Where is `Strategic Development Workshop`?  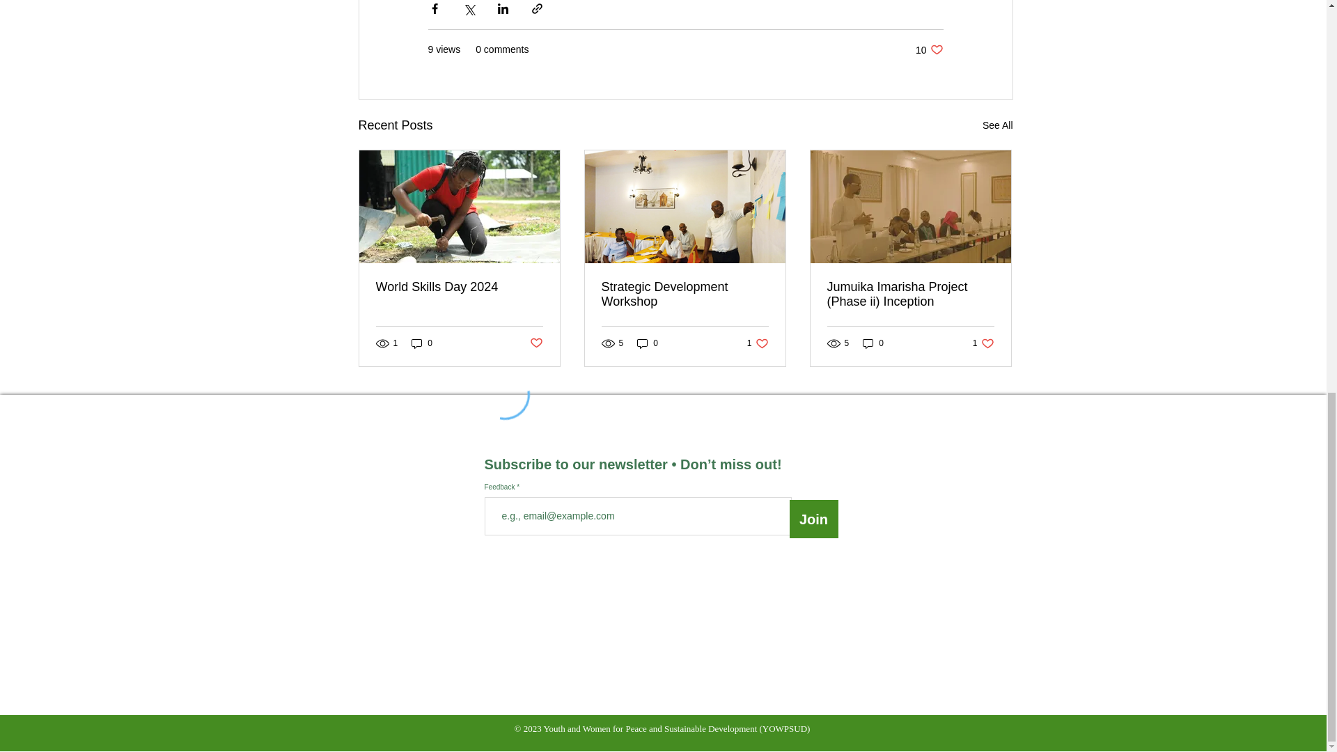 Strategic Development Workshop is located at coordinates (459, 287).